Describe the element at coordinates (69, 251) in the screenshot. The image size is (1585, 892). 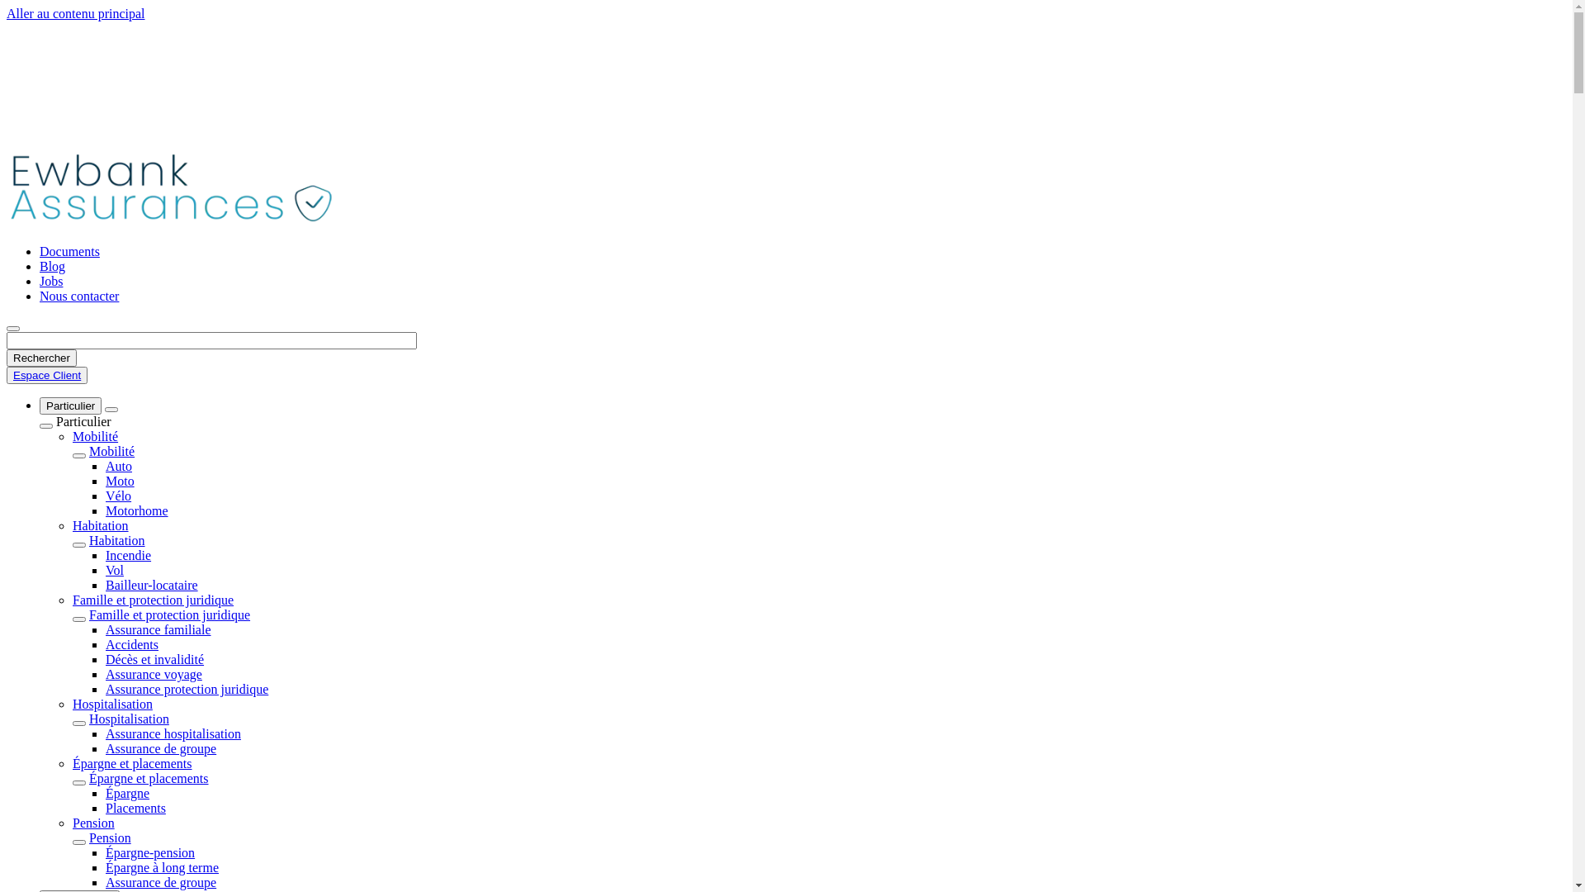
I see `Documents` at that location.